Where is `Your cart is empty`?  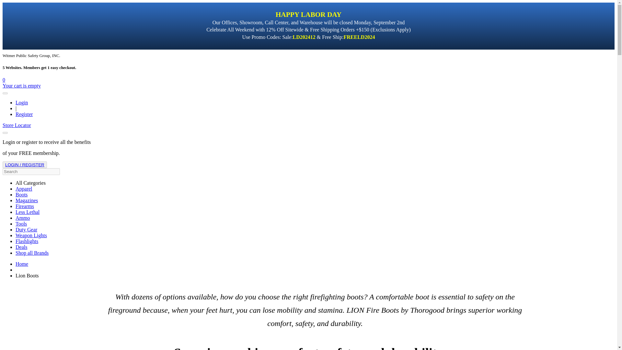
Your cart is empty is located at coordinates (21, 86).